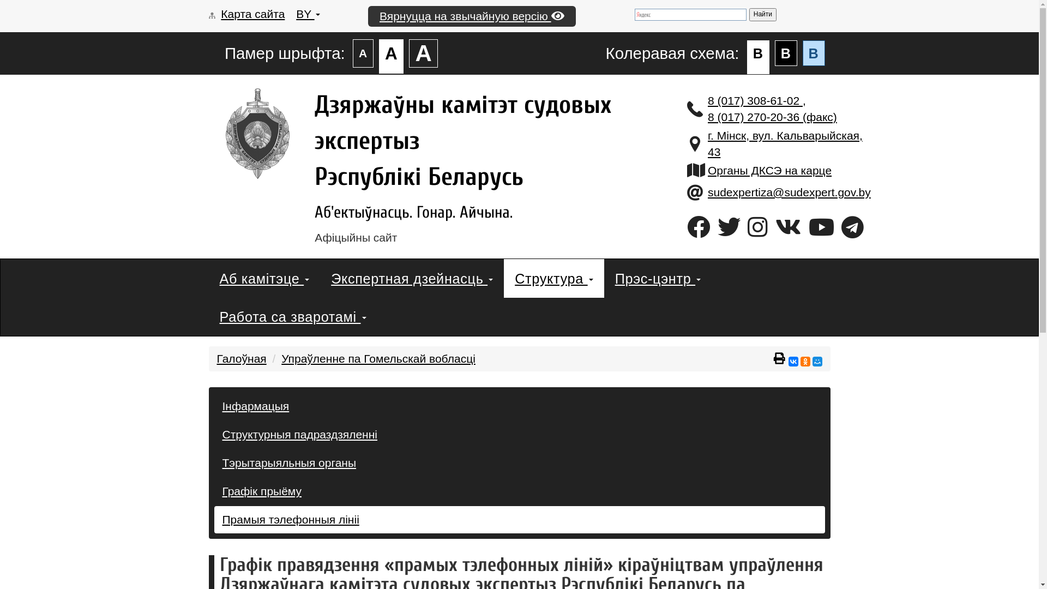  What do you see at coordinates (814, 53) in the screenshot?
I see `B` at bounding box center [814, 53].